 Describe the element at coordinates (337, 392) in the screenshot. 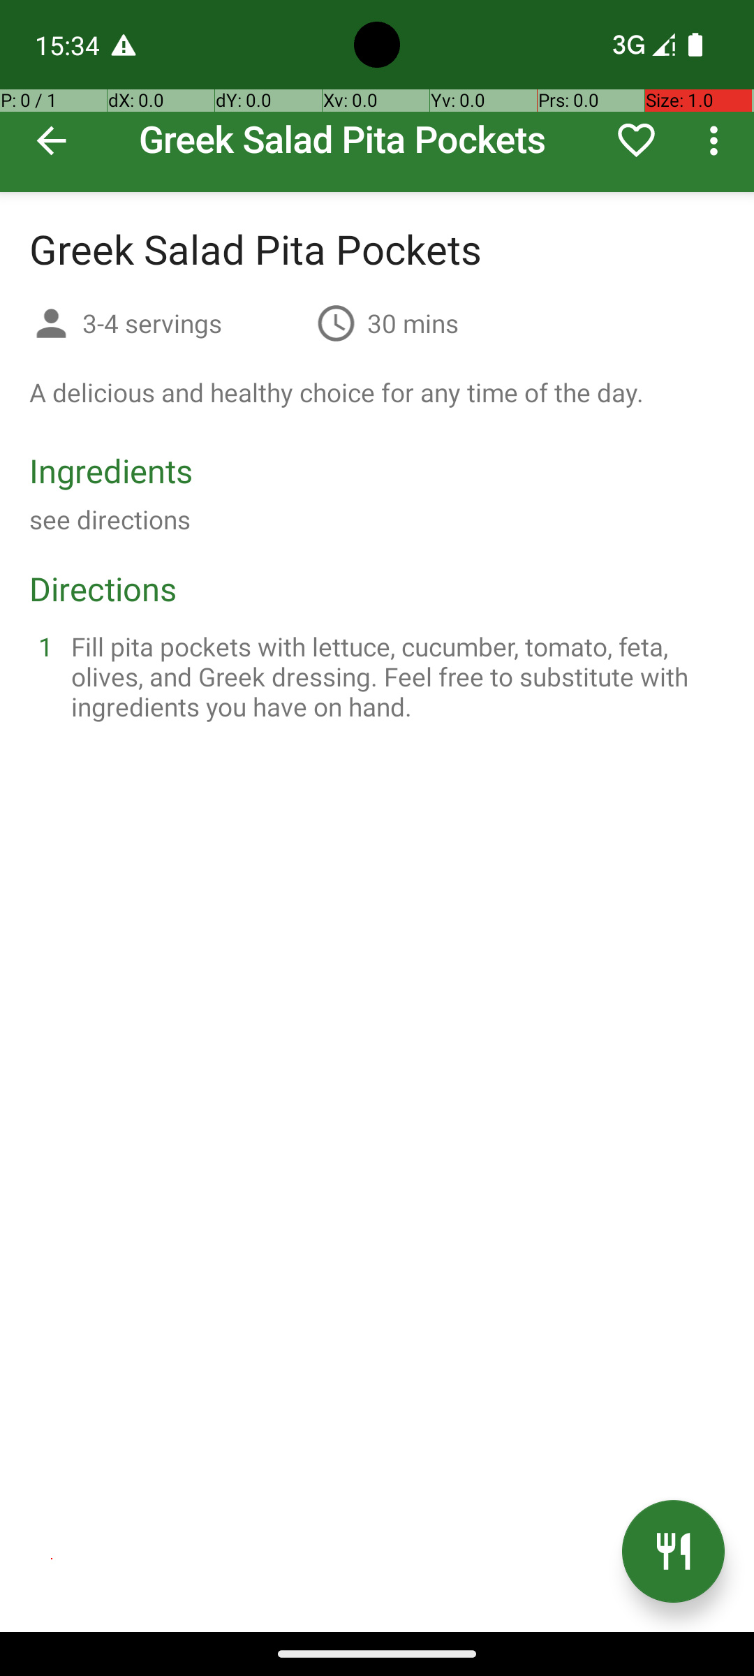

I see `A delicious and healthy choice for any time of the day.` at that location.